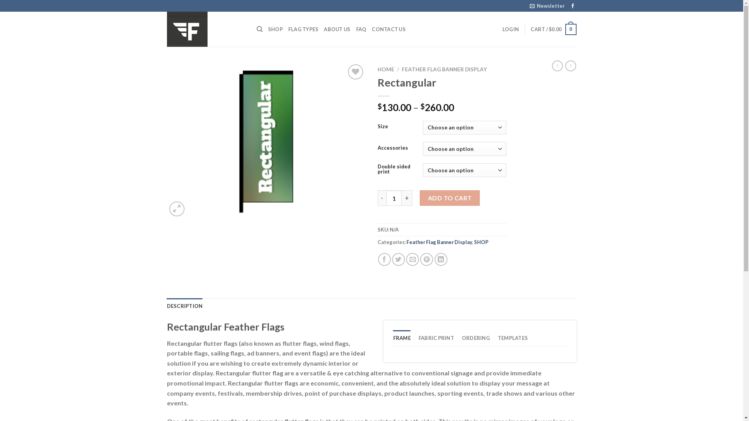 The image size is (749, 421). I want to click on Share on LinkedIn, so click(441, 260).